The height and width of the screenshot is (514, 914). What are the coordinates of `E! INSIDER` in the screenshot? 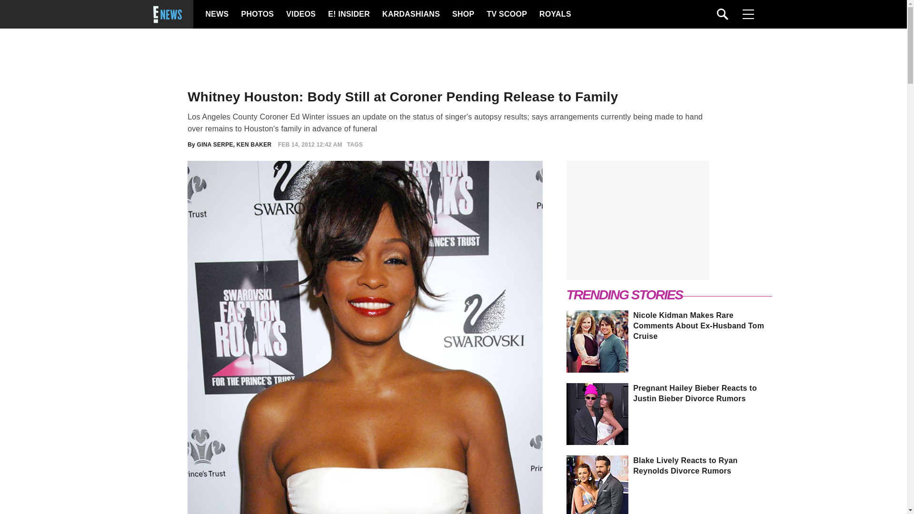 It's located at (348, 14).